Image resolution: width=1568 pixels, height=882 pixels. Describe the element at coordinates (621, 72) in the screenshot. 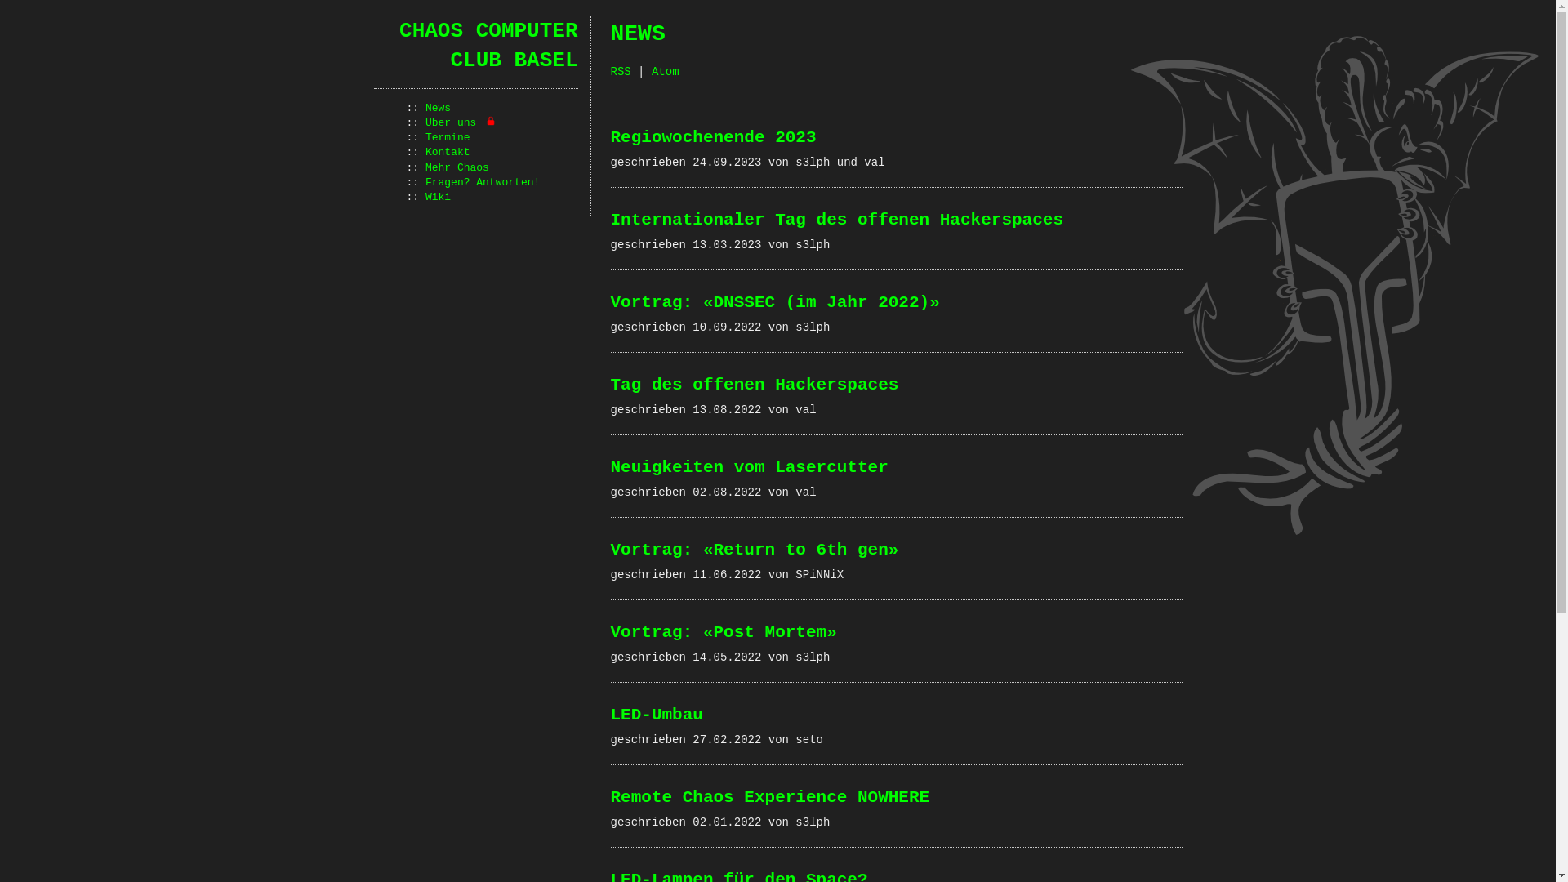

I see `RSS` at that location.